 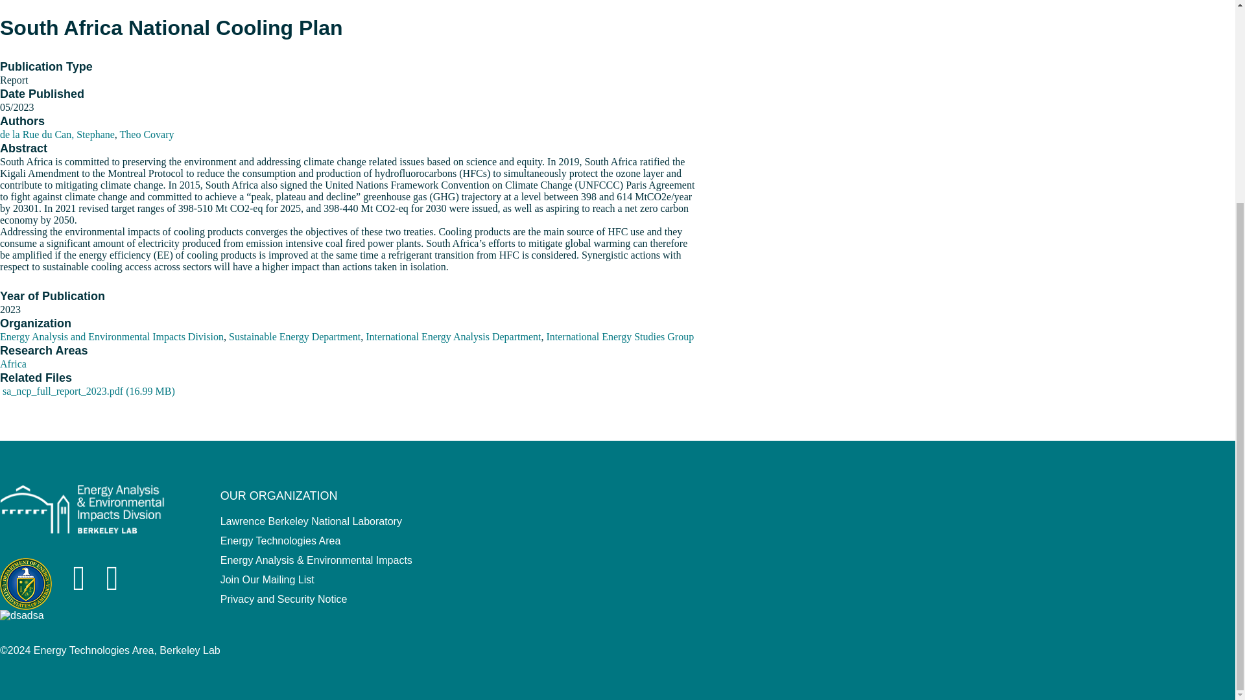 What do you see at coordinates (620, 336) in the screenshot?
I see `International Energy Studies Group` at bounding box center [620, 336].